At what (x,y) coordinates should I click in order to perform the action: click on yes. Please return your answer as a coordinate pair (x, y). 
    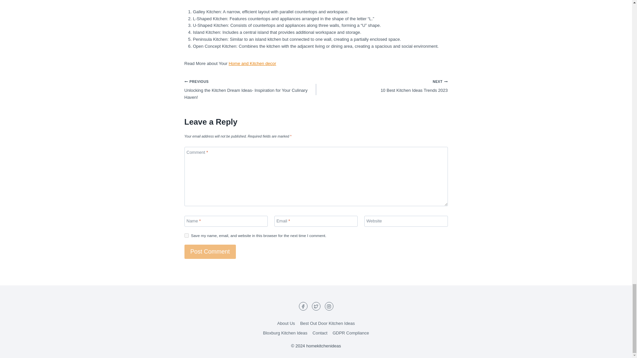
    Looking at the image, I should click on (186, 235).